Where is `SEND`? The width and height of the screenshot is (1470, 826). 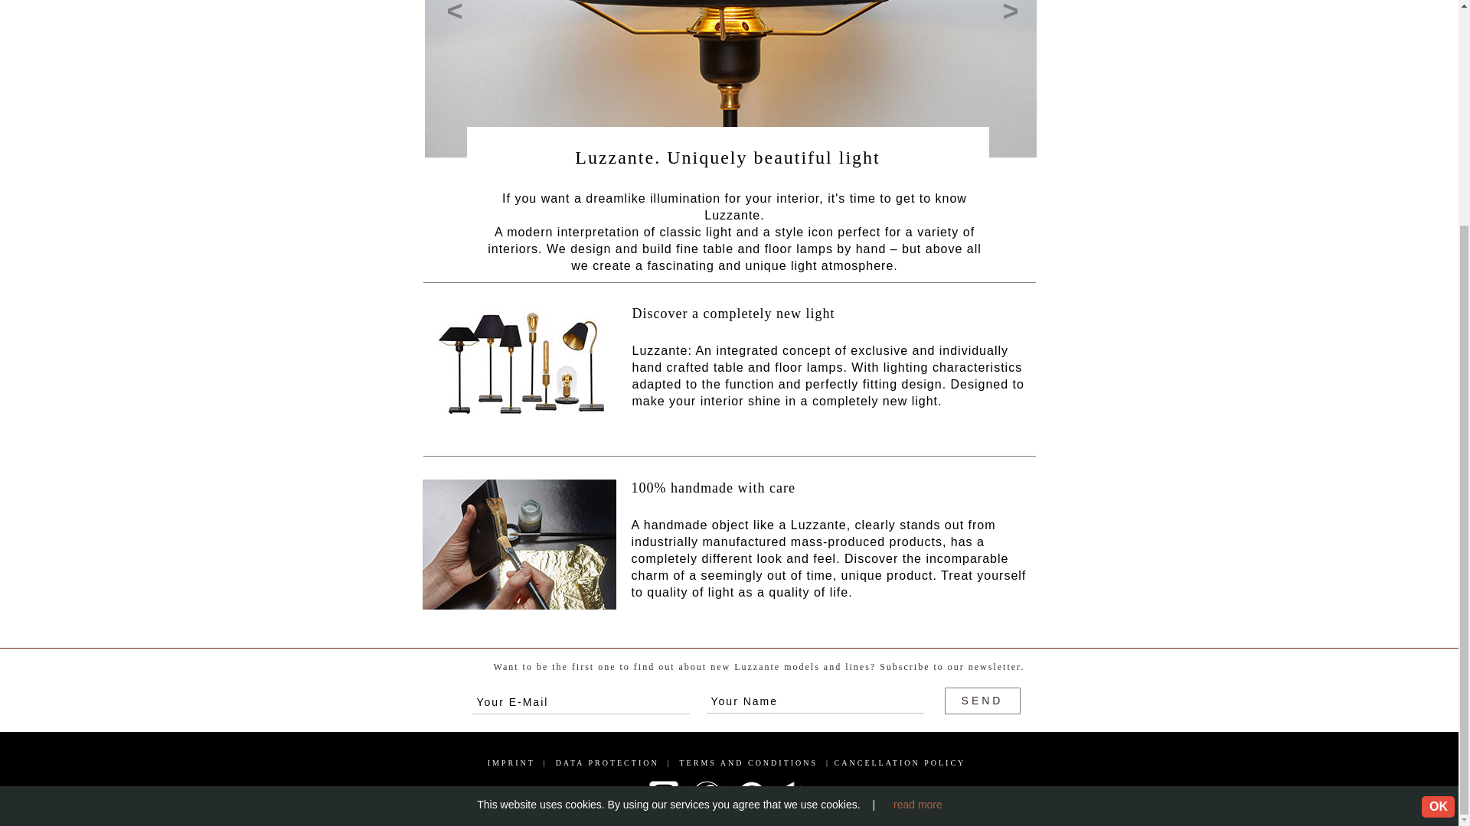 SEND is located at coordinates (982, 701).